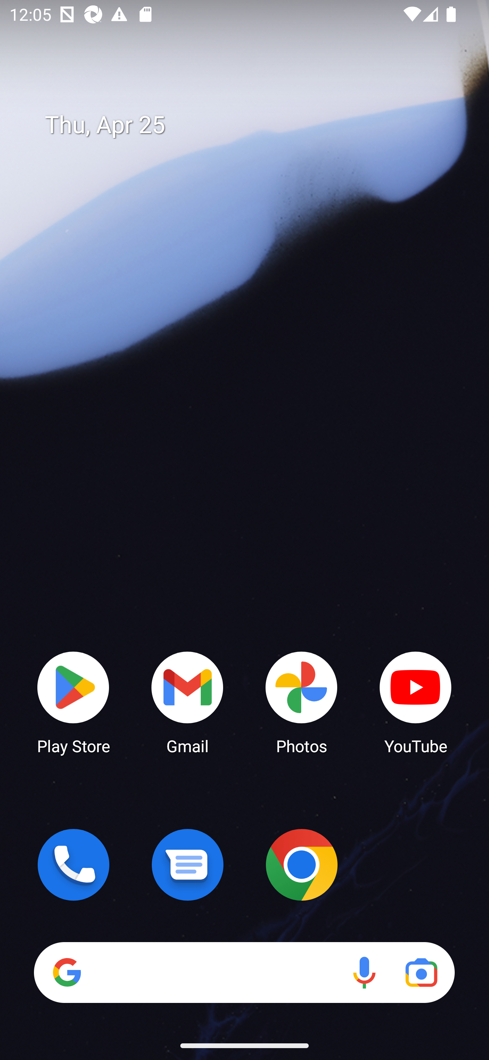 This screenshot has height=1060, width=489. What do you see at coordinates (73, 702) in the screenshot?
I see `Play Store` at bounding box center [73, 702].